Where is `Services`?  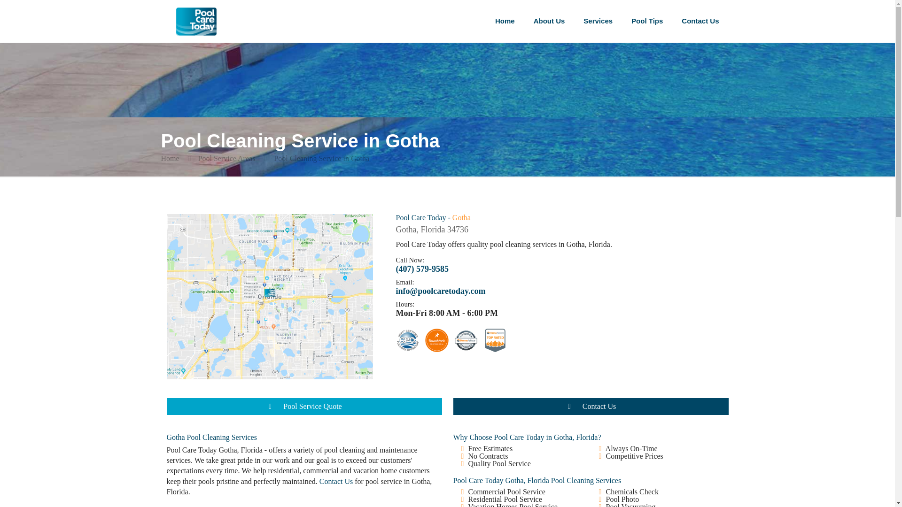 Services is located at coordinates (598, 21).